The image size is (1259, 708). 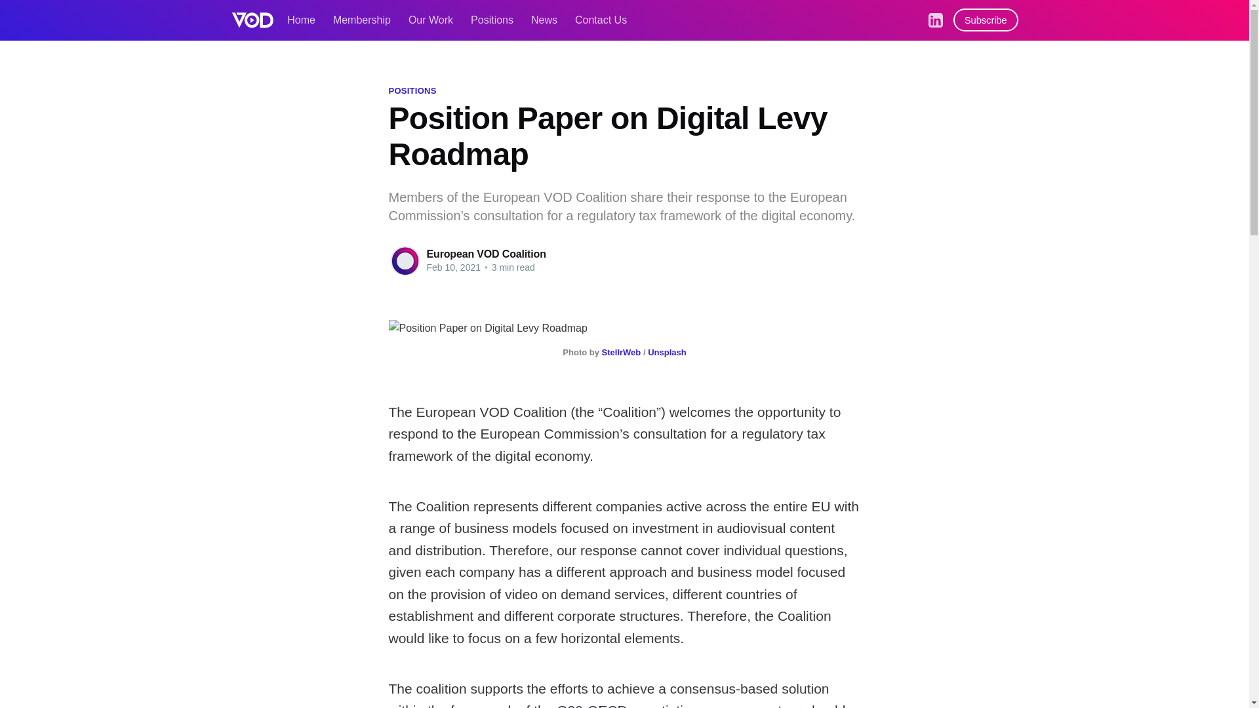 I want to click on POSITIONS, so click(x=412, y=90).